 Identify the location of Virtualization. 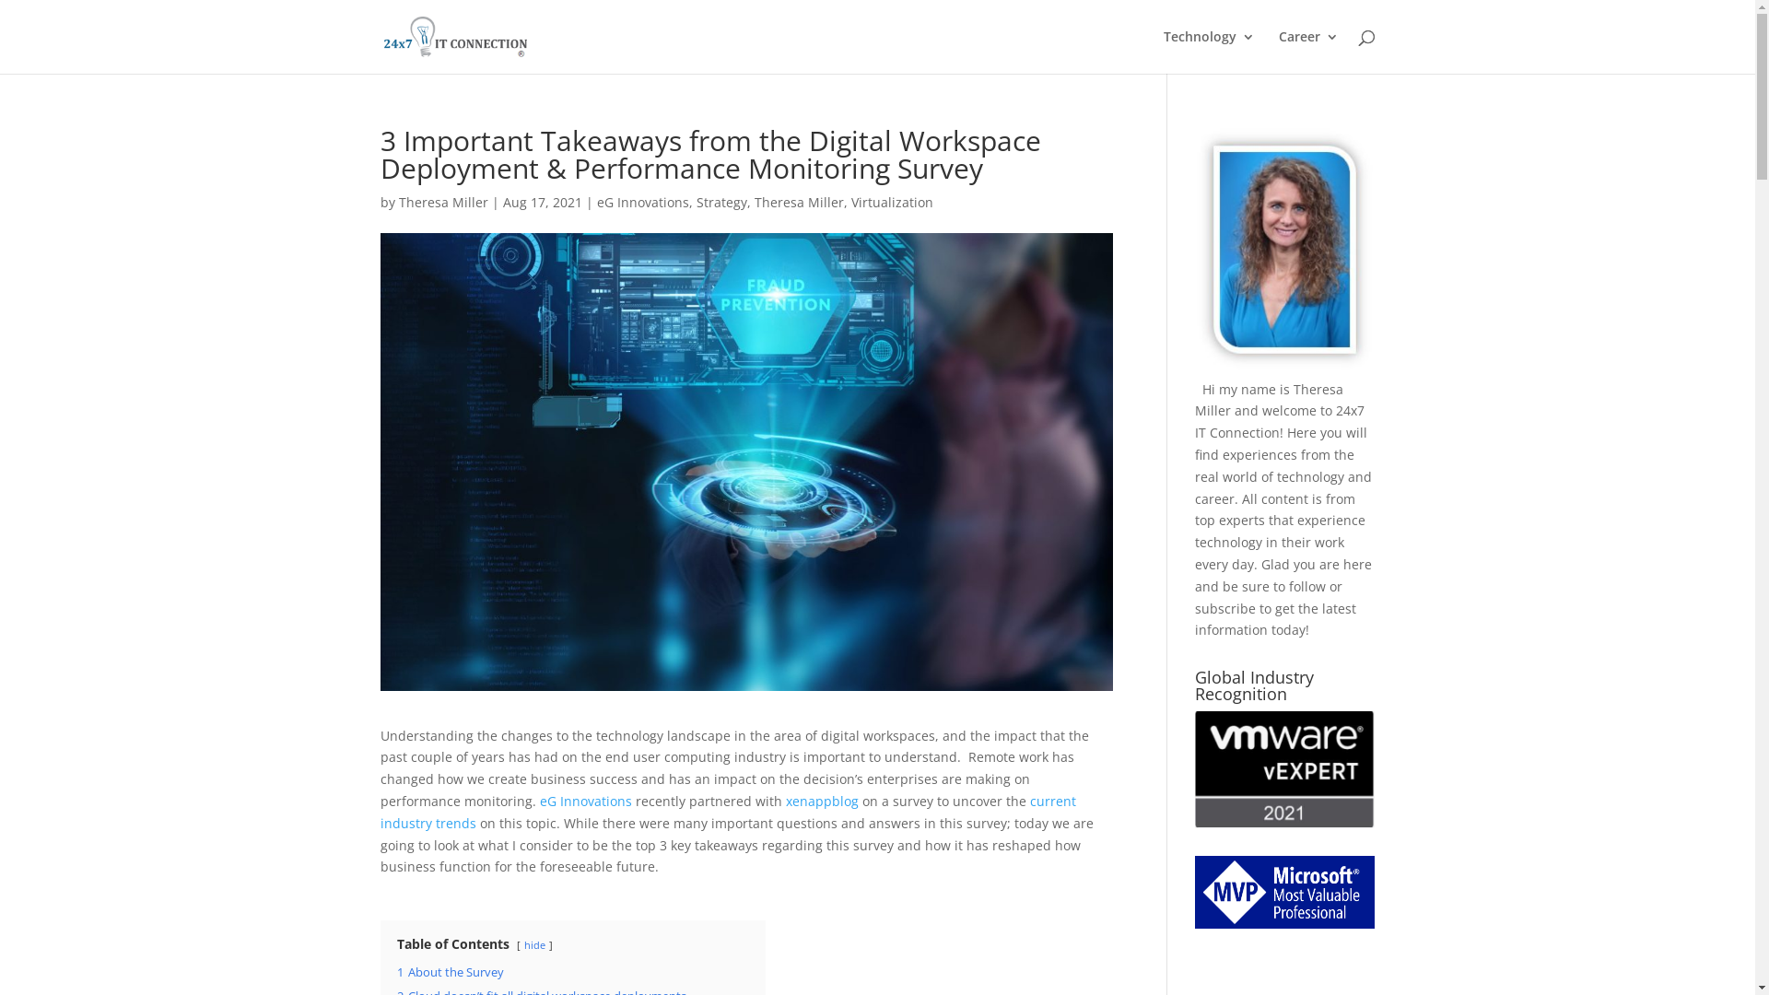
(892, 203).